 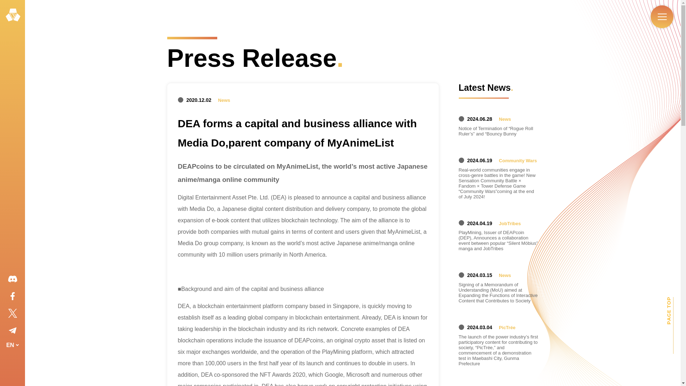 I want to click on twitter, so click(x=12, y=313).